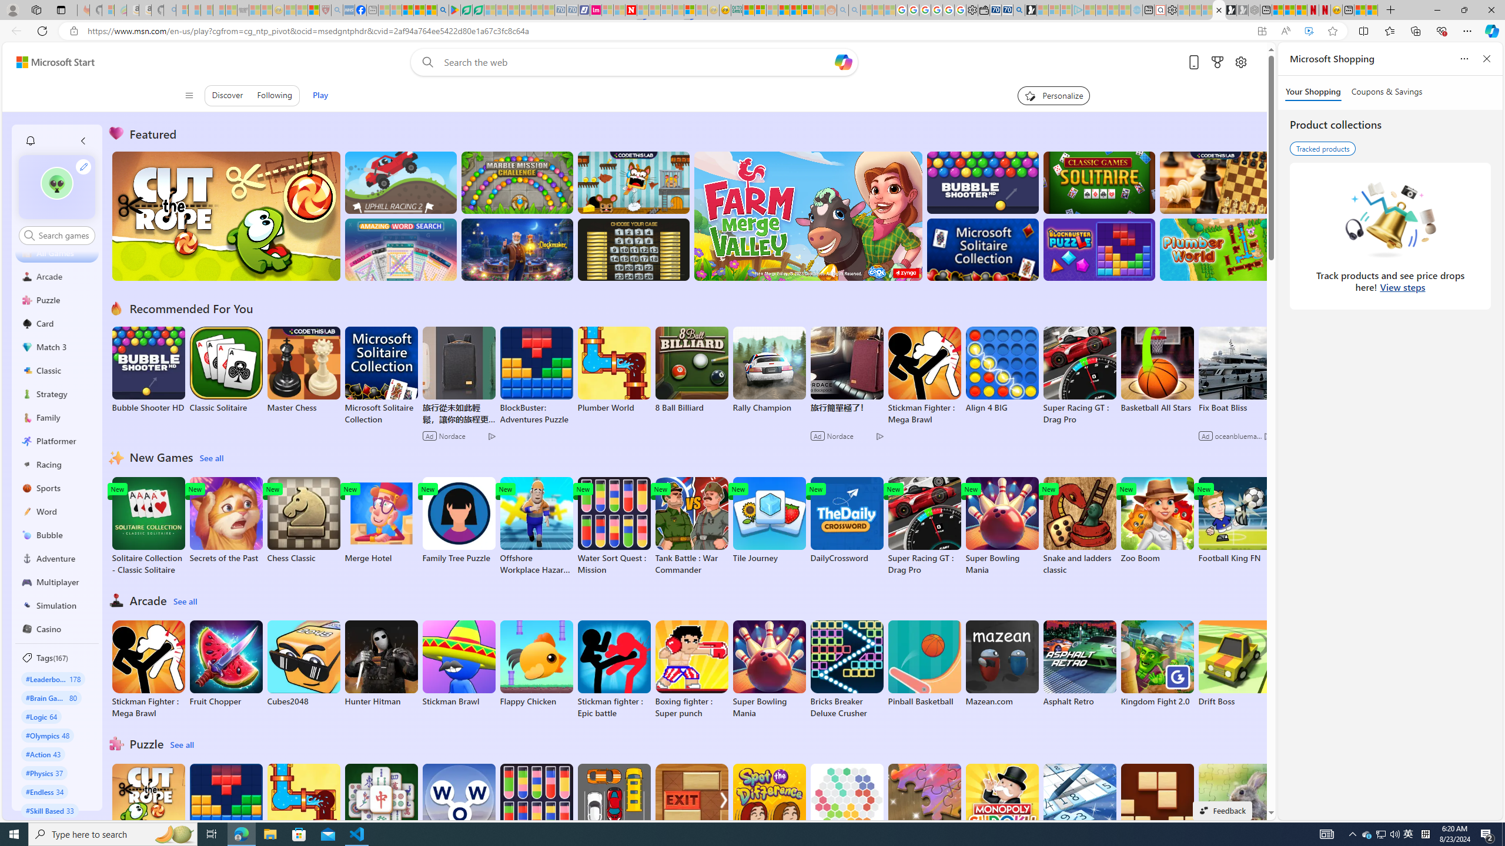 The height and width of the screenshot is (846, 1505). What do you see at coordinates (303, 370) in the screenshot?
I see `Master Chess` at bounding box center [303, 370].